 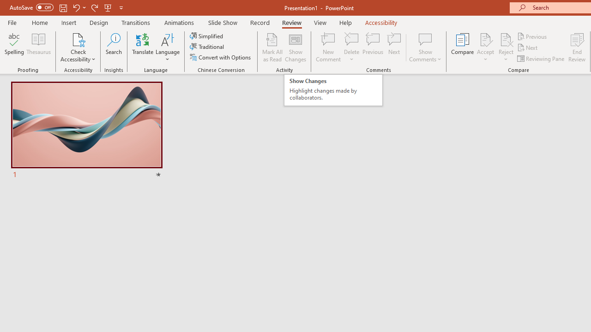 What do you see at coordinates (485, 47) in the screenshot?
I see `Accept` at bounding box center [485, 47].